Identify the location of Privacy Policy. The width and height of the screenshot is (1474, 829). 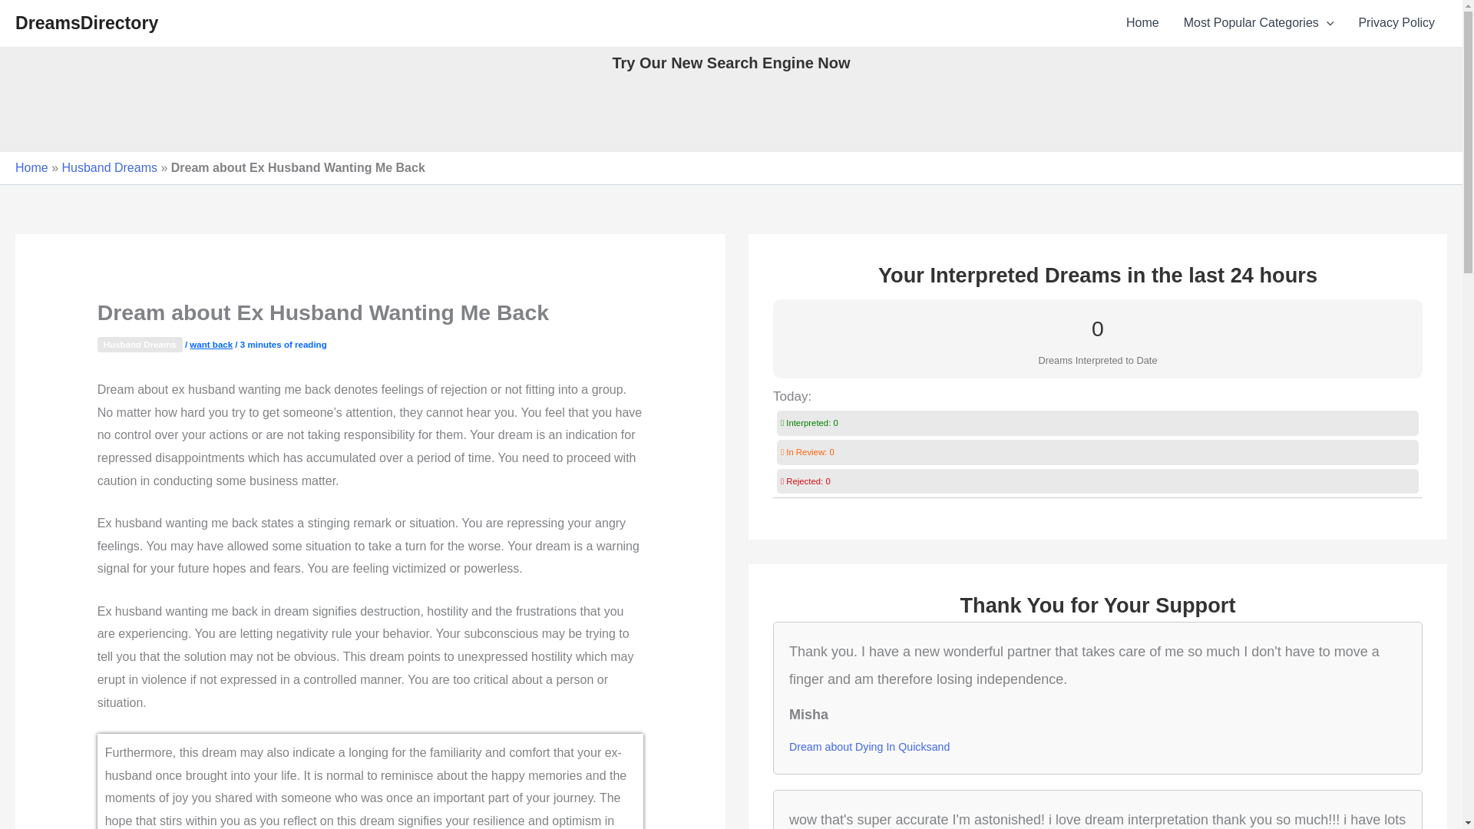
(1396, 23).